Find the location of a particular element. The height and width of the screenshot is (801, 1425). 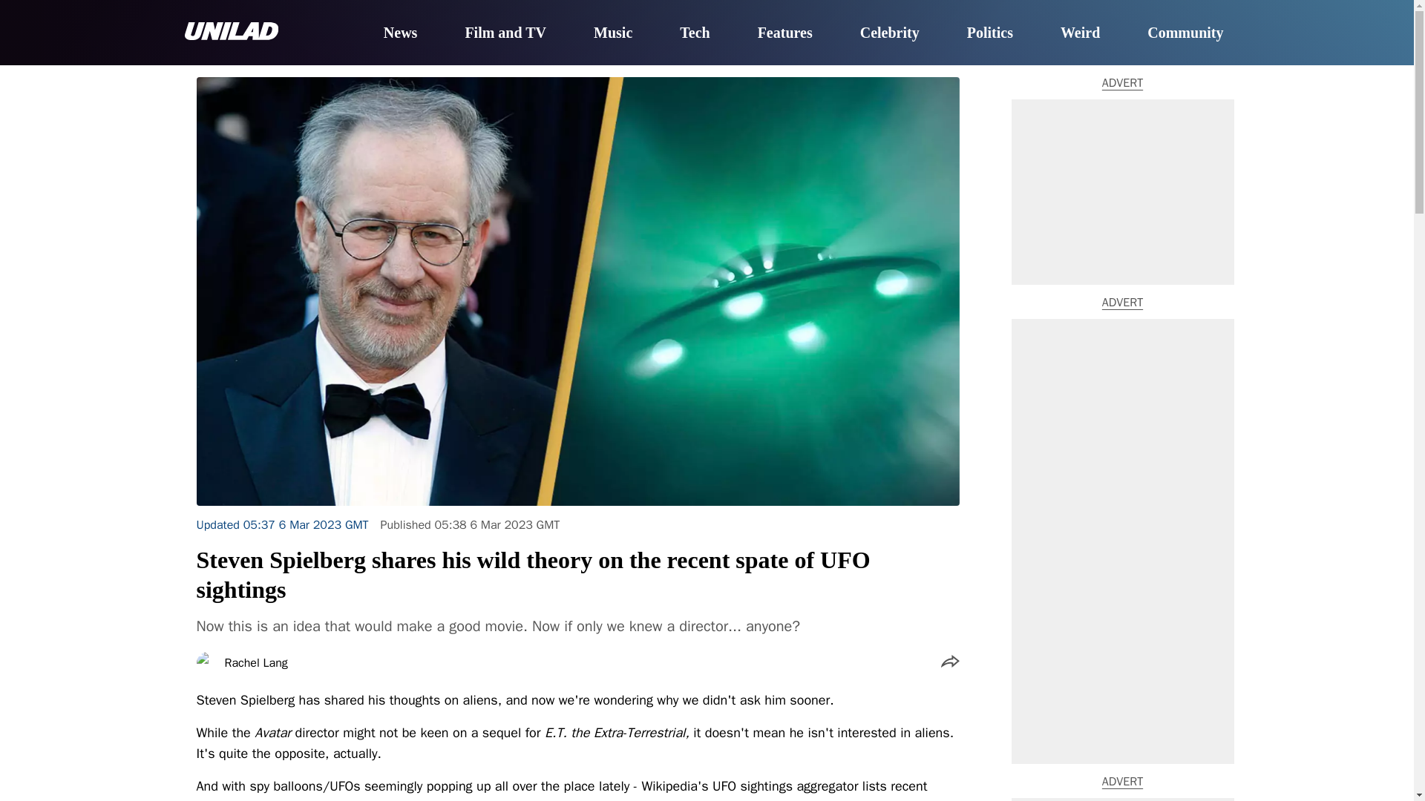

Film and TV is located at coordinates (505, 33).